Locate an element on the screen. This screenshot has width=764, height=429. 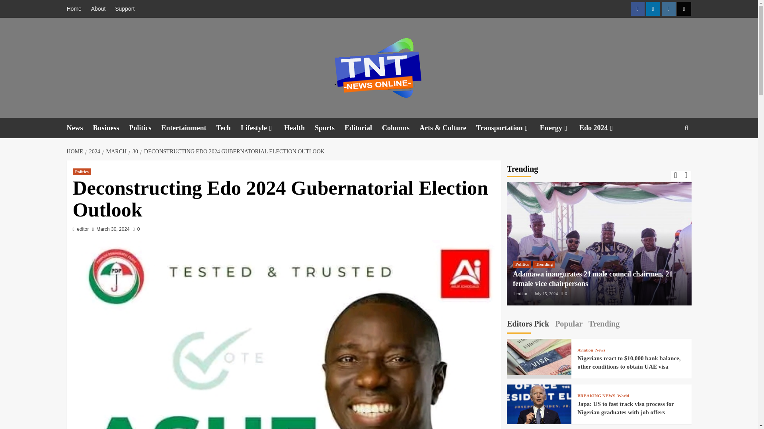
News is located at coordinates (80, 128).